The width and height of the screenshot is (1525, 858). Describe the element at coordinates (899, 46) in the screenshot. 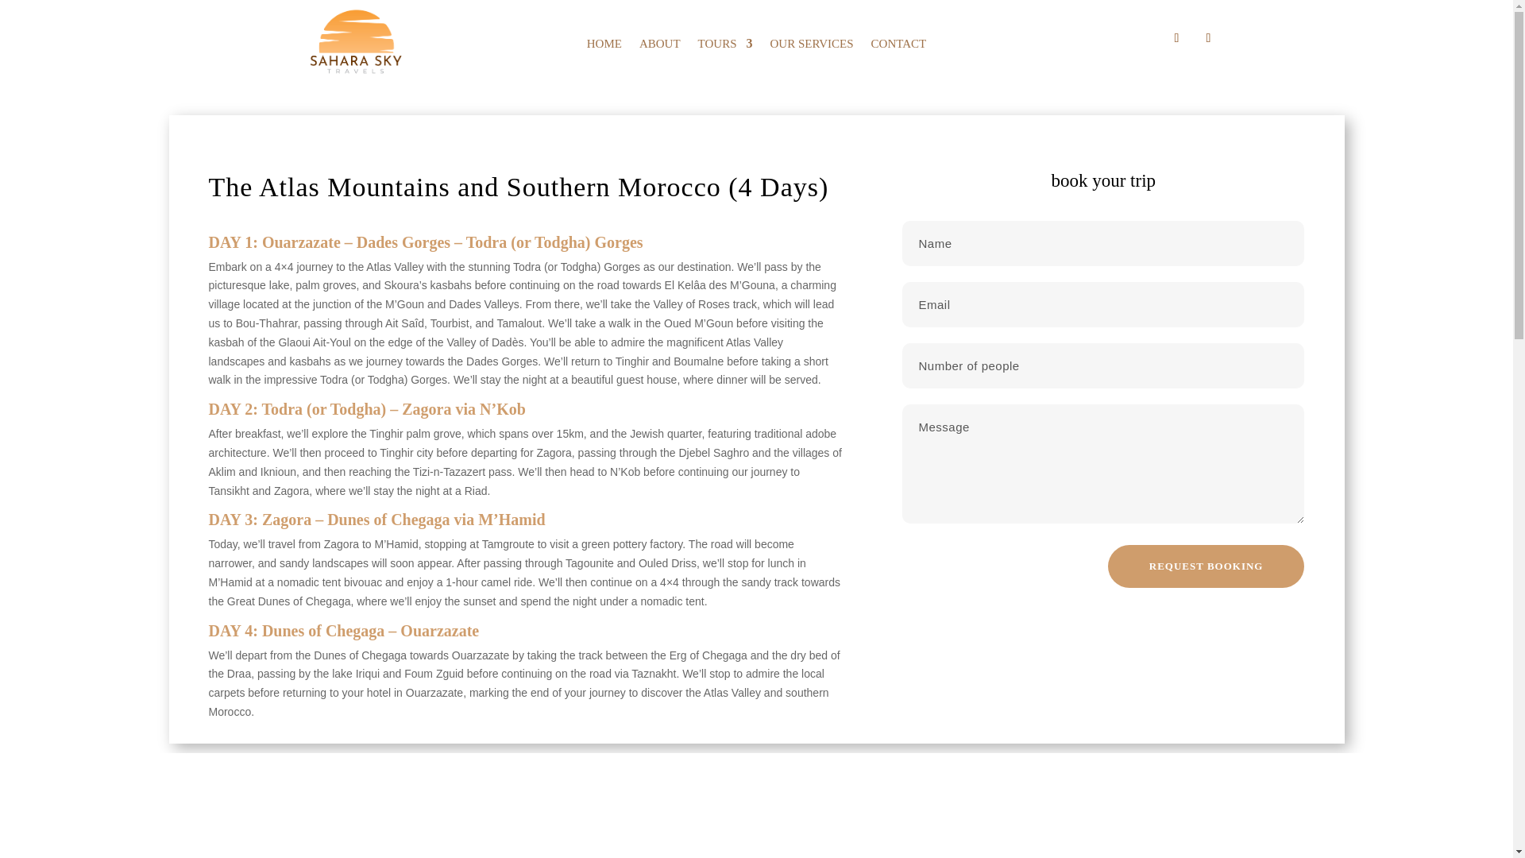

I see `CONTACT` at that location.